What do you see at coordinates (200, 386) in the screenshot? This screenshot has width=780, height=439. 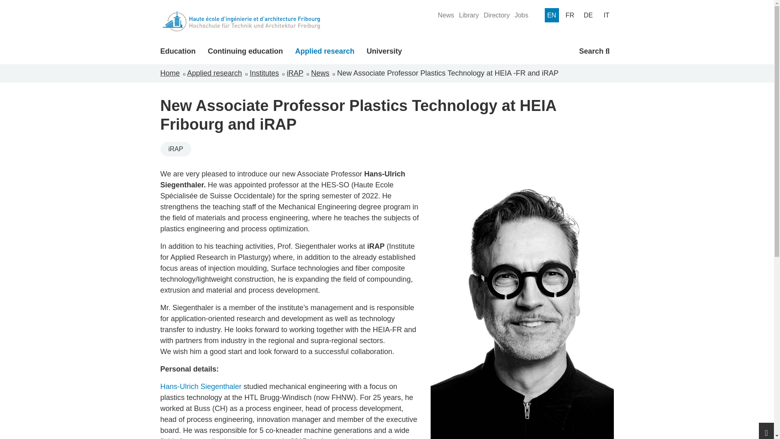 I see `Hans-Ulrich Siegenthaler` at bounding box center [200, 386].